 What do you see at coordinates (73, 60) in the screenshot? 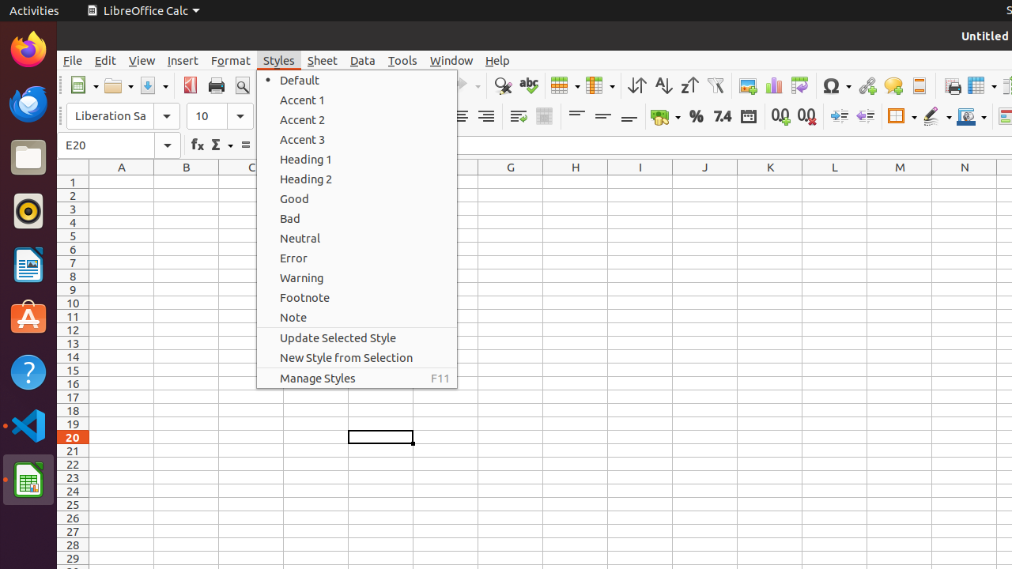
I see `File` at bounding box center [73, 60].